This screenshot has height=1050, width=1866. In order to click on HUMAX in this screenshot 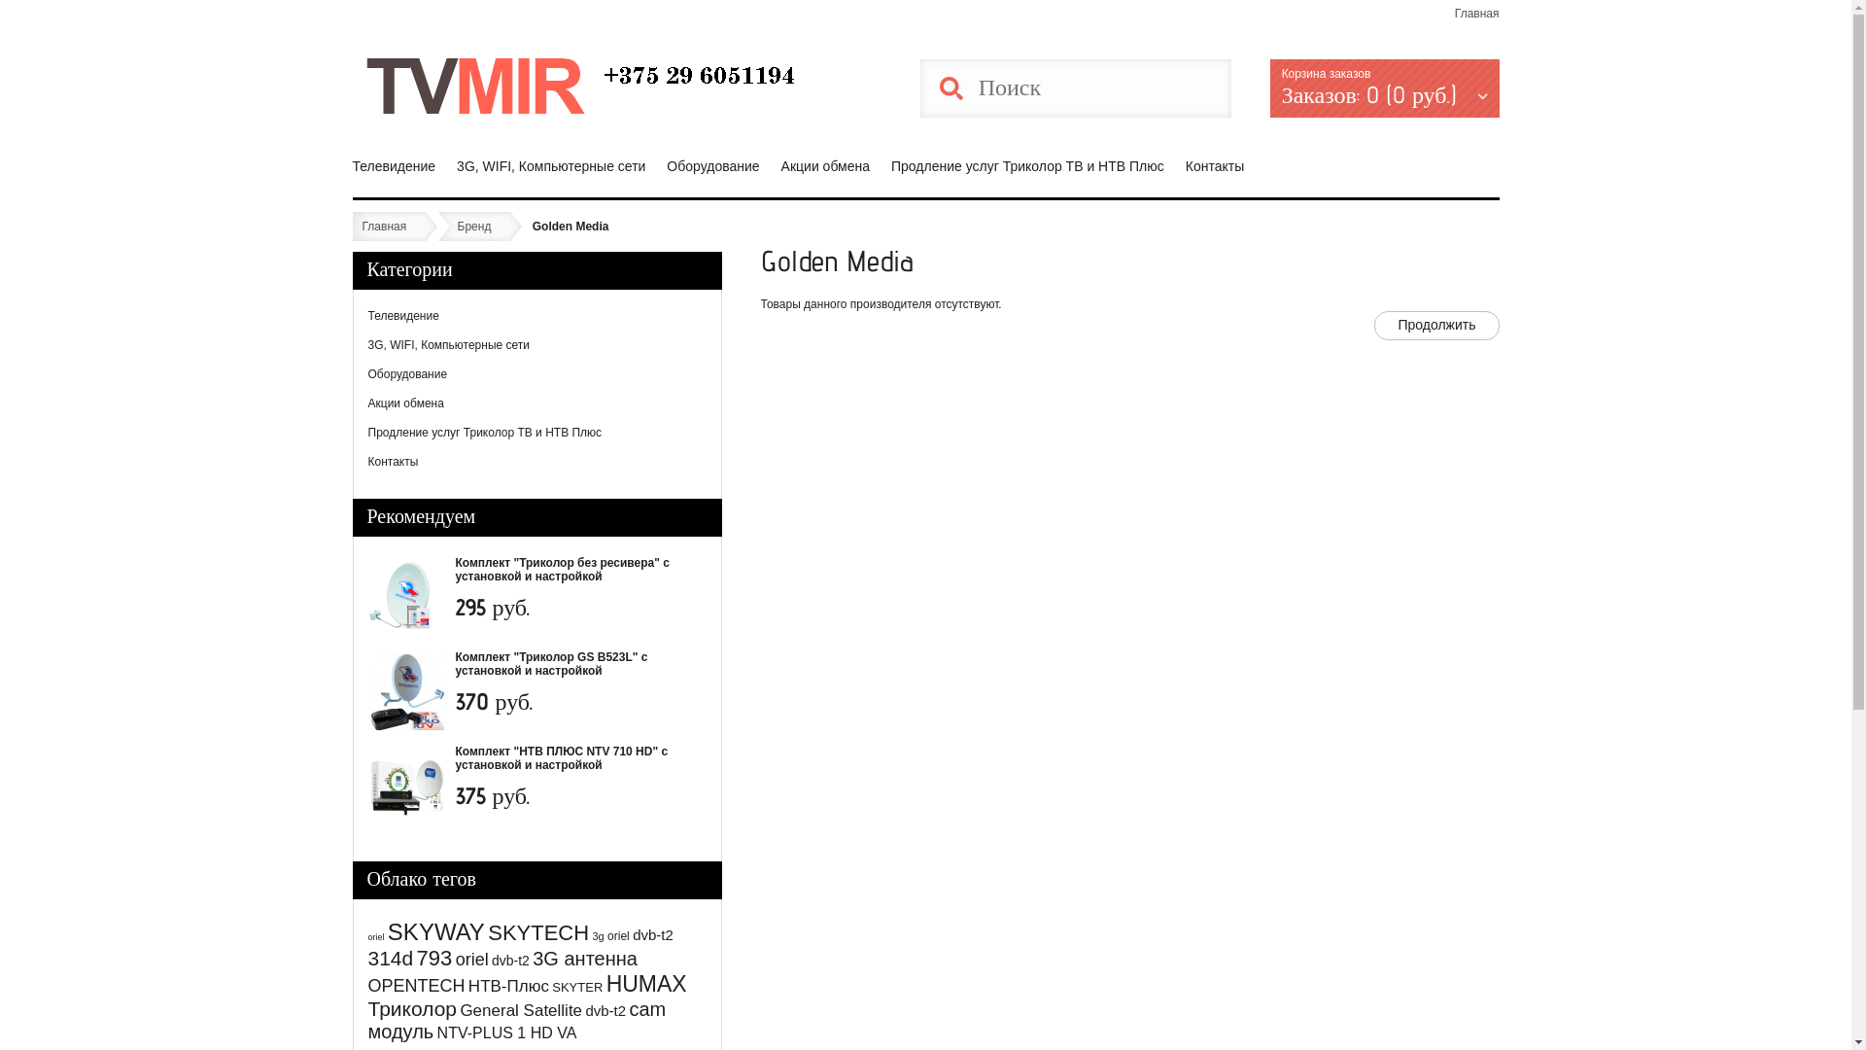, I will do `click(647, 984)`.